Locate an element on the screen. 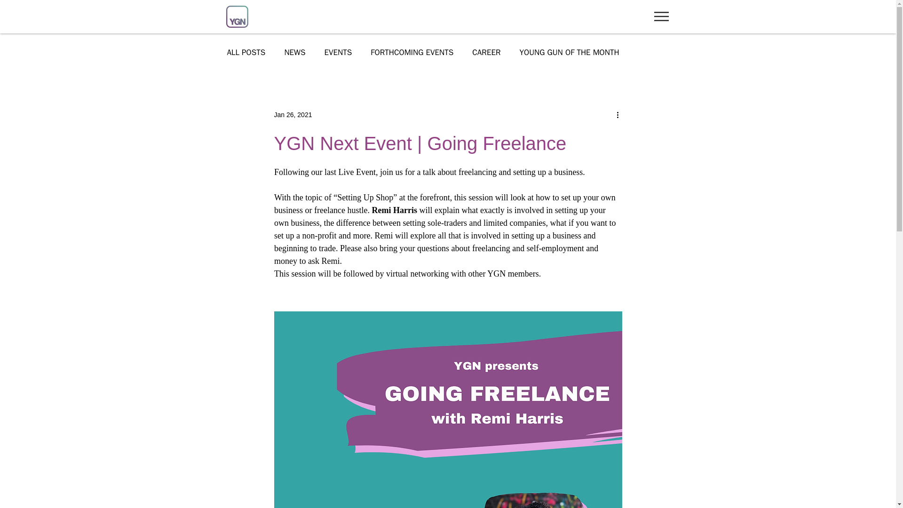 The image size is (903, 508). ALL POSTS is located at coordinates (246, 53).